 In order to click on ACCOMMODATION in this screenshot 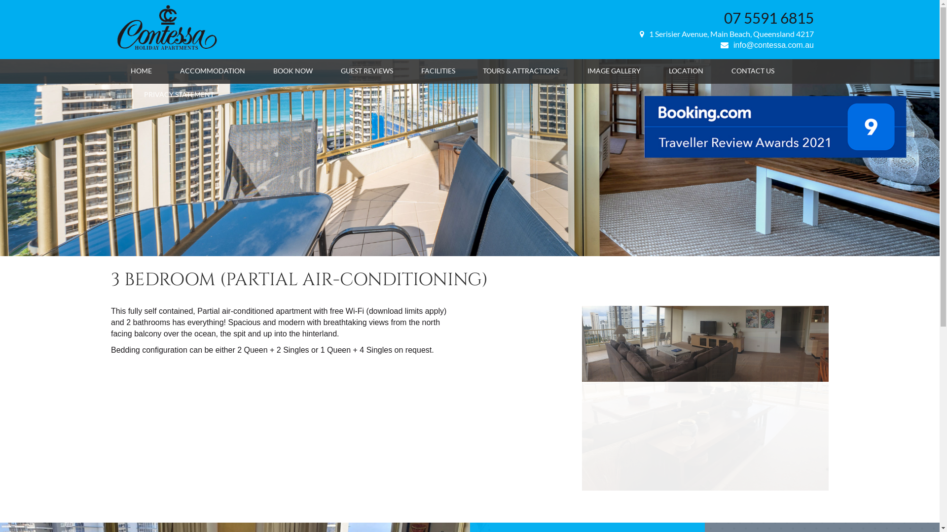, I will do `click(213, 71)`.